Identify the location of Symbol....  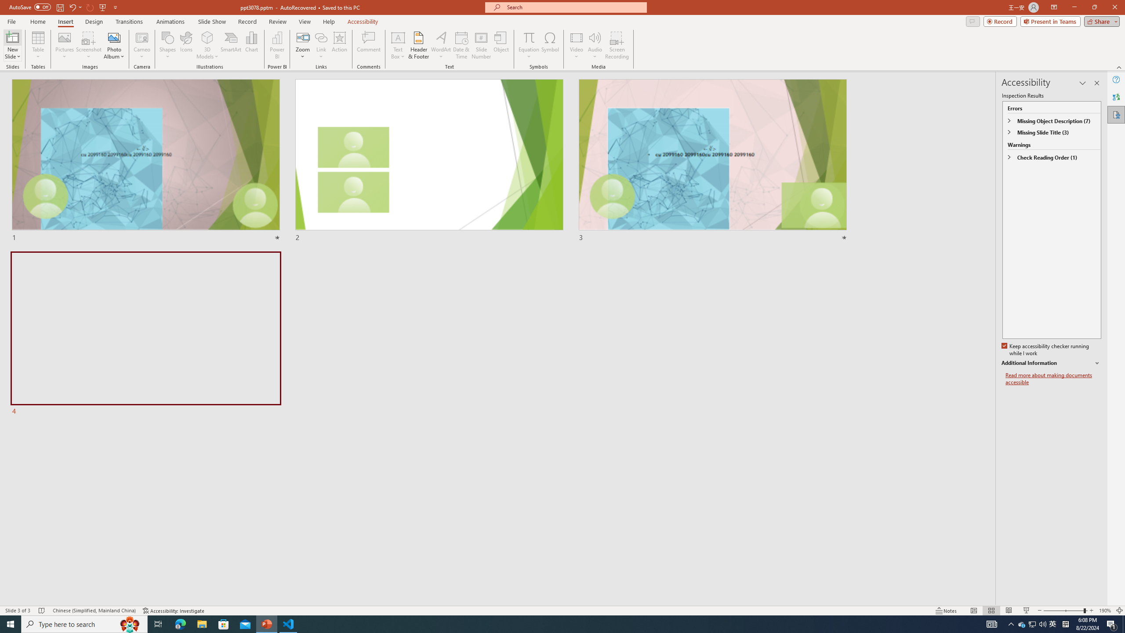
(550, 45).